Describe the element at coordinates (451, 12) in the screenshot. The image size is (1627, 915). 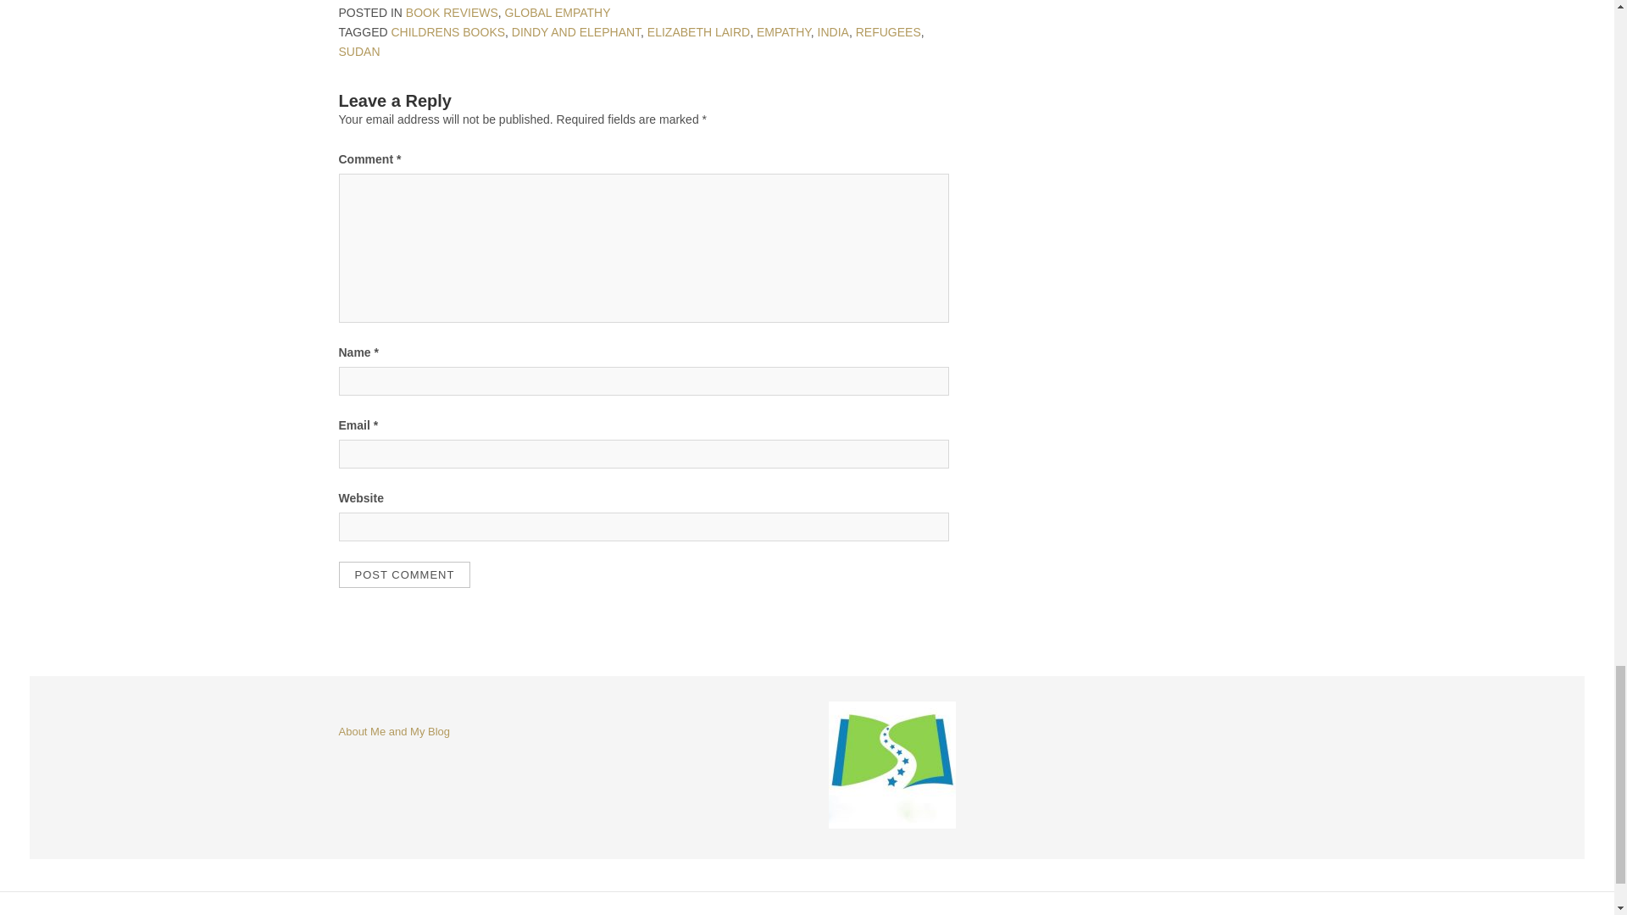
I see `BOOK REVIEWS` at that location.